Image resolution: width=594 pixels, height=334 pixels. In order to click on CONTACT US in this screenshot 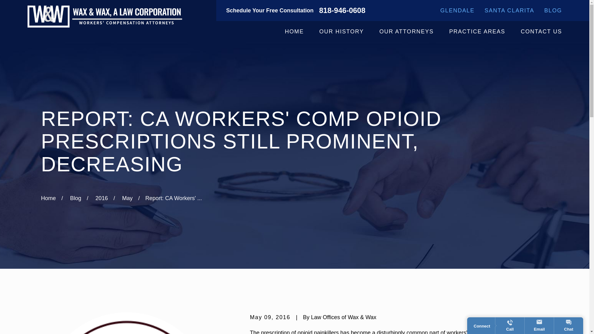, I will do `click(541, 32)`.